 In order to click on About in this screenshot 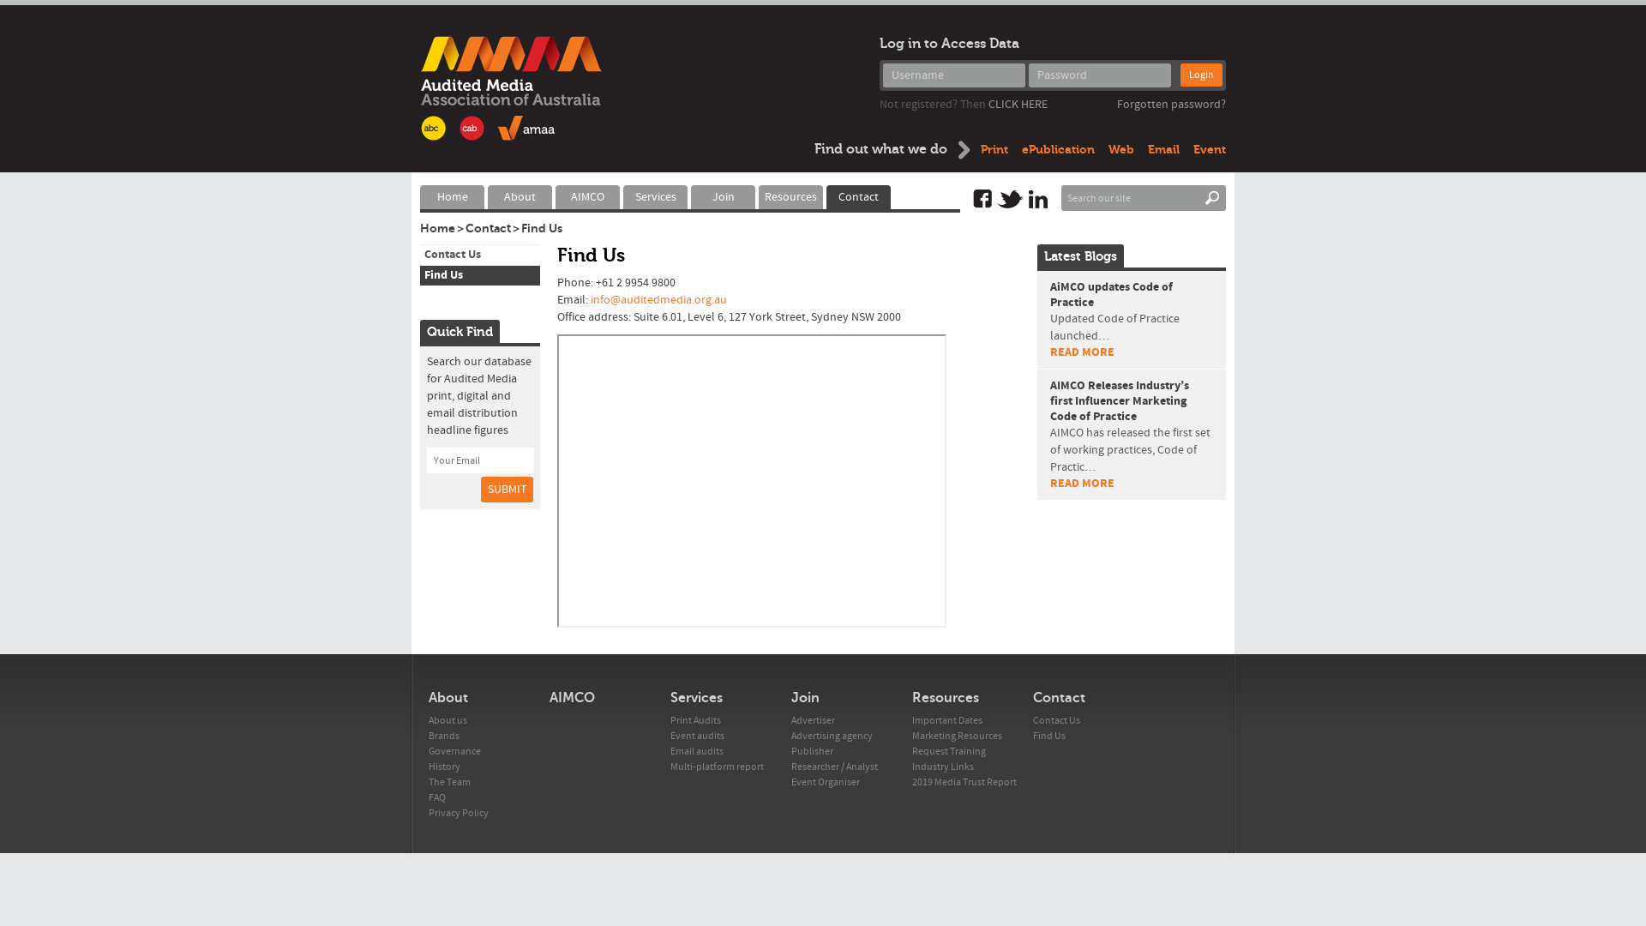, I will do `click(448, 698)`.